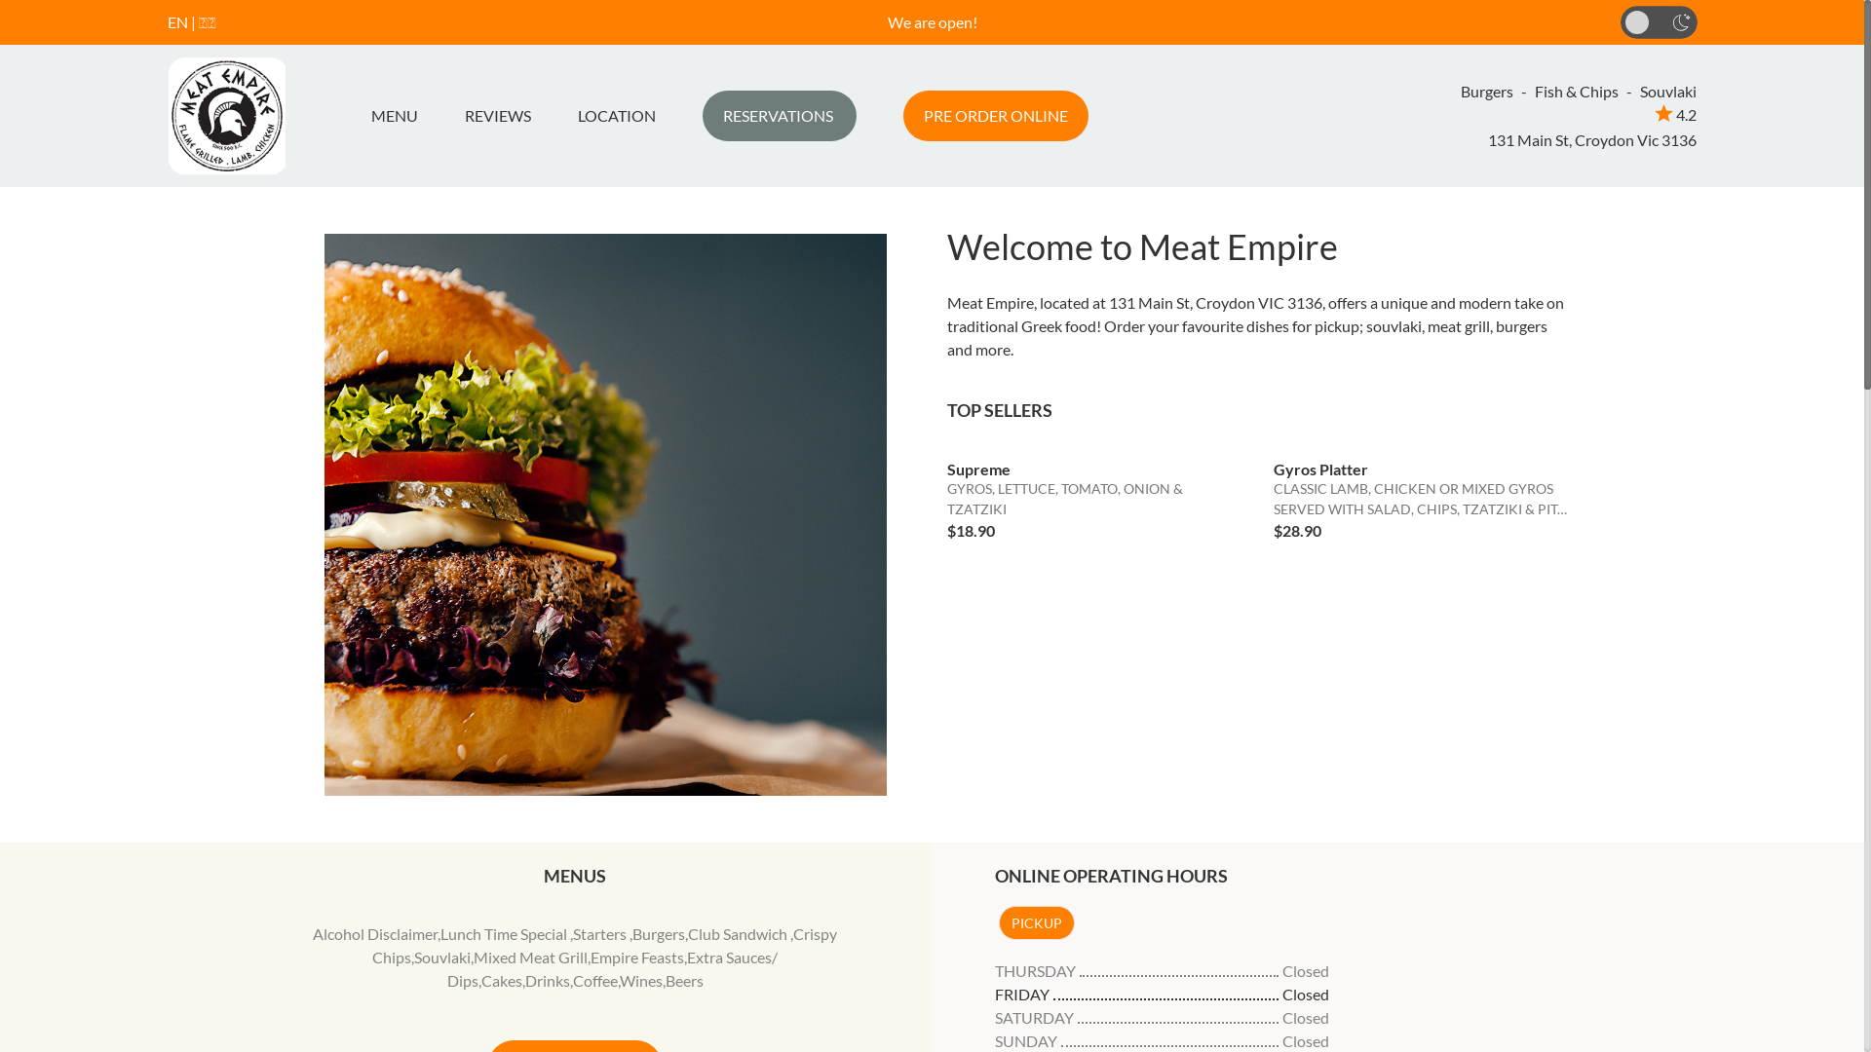 The height and width of the screenshot is (1052, 1871). Describe the element at coordinates (442, 957) in the screenshot. I see `Souvlaki` at that location.